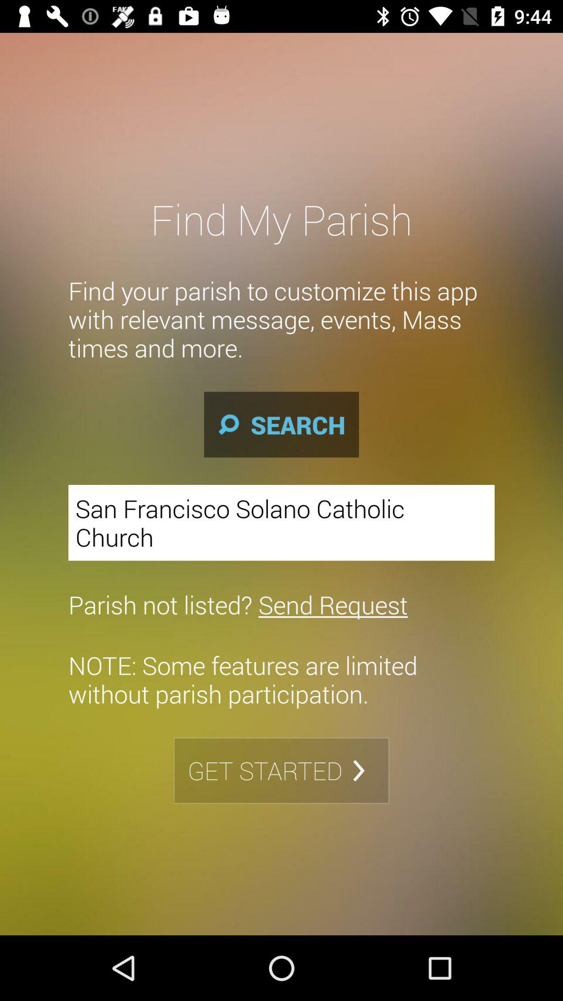 The width and height of the screenshot is (563, 1001). Describe the element at coordinates (281, 771) in the screenshot. I see `flip to the get started` at that location.